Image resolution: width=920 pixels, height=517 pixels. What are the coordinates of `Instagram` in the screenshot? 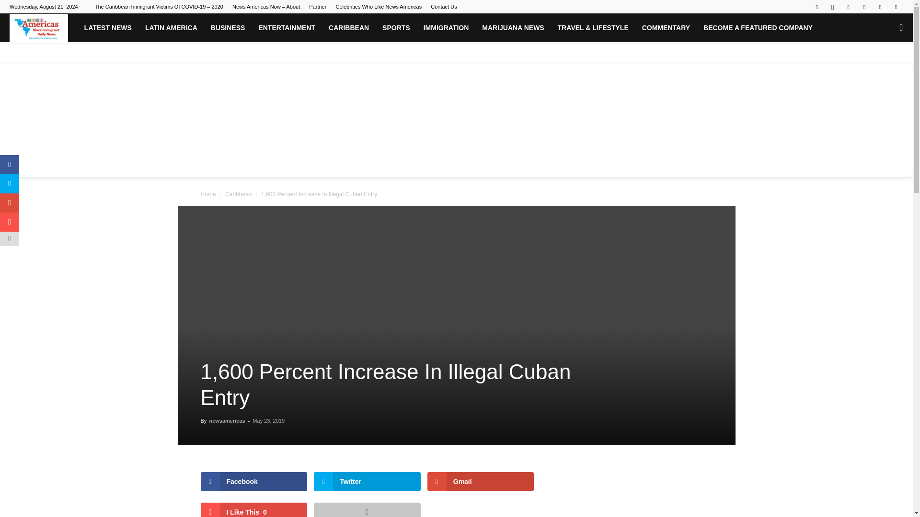 It's located at (832, 7).